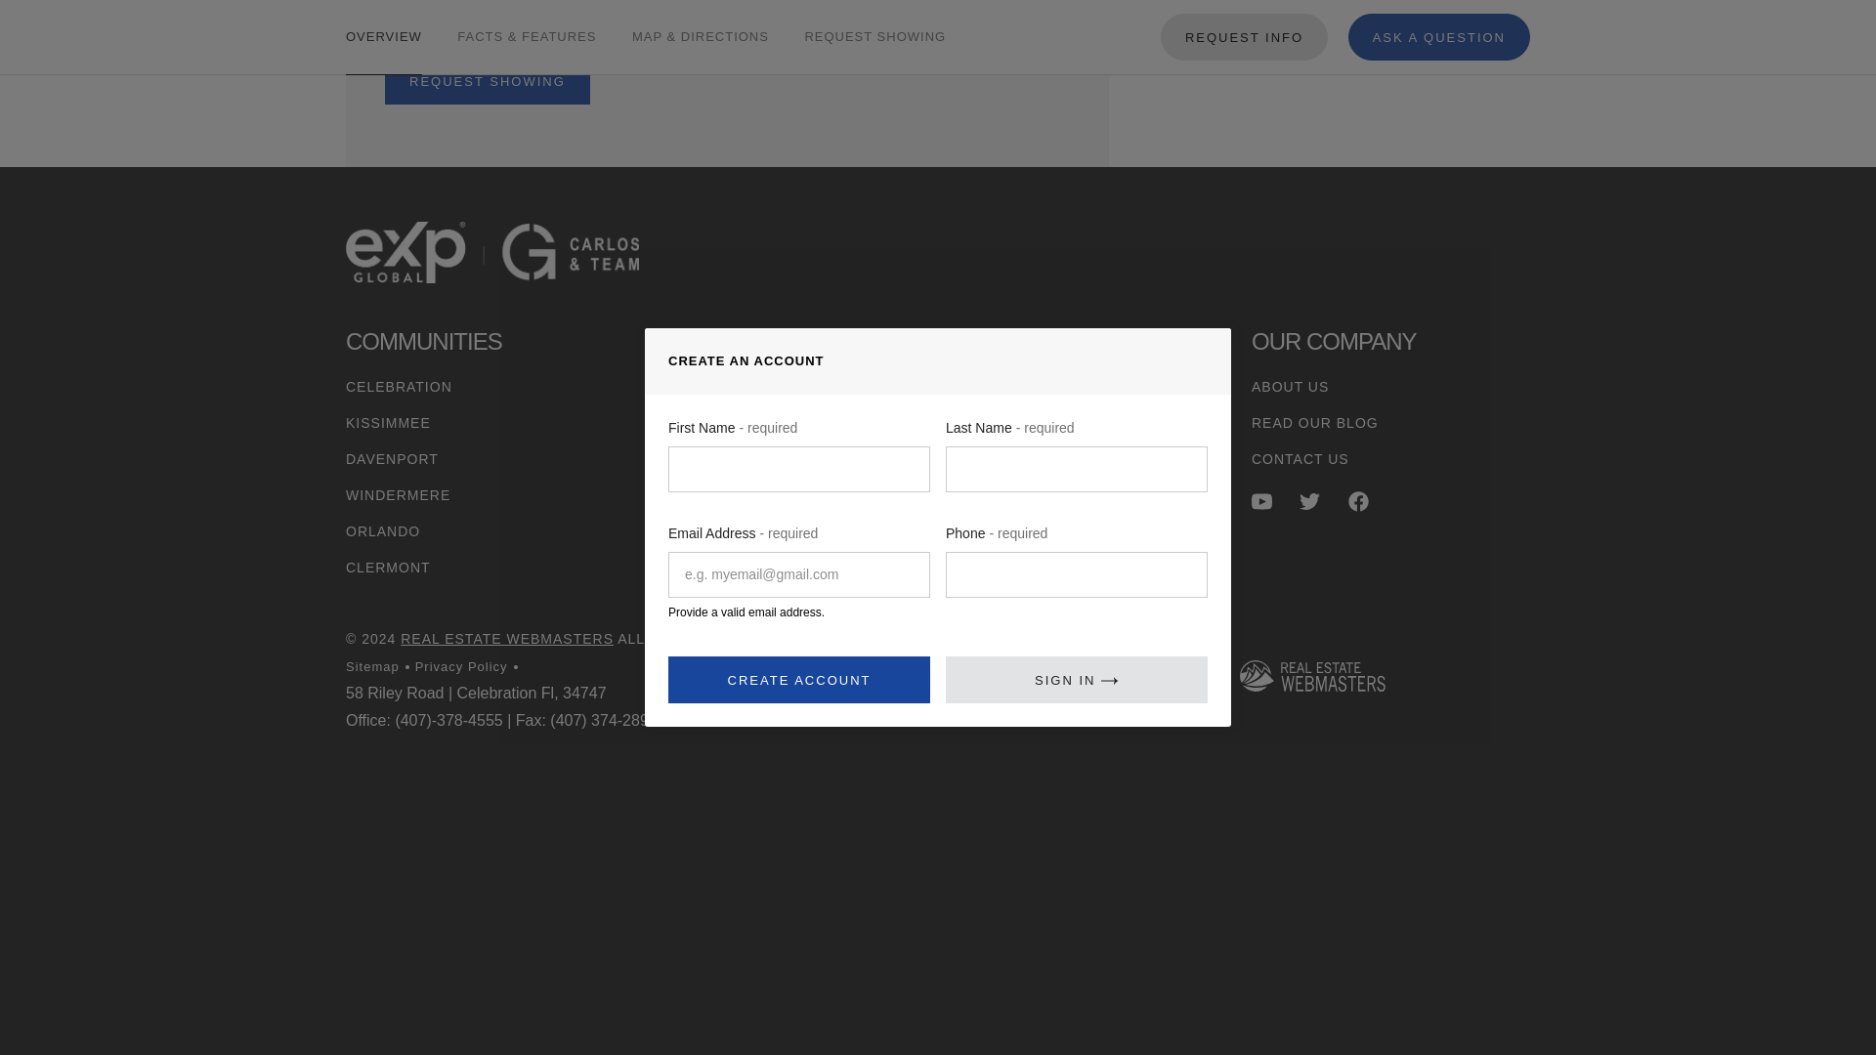 The height and width of the screenshot is (1055, 1876). Describe the element at coordinates (1358, 501) in the screenshot. I see `FACEBOOK` at that location.